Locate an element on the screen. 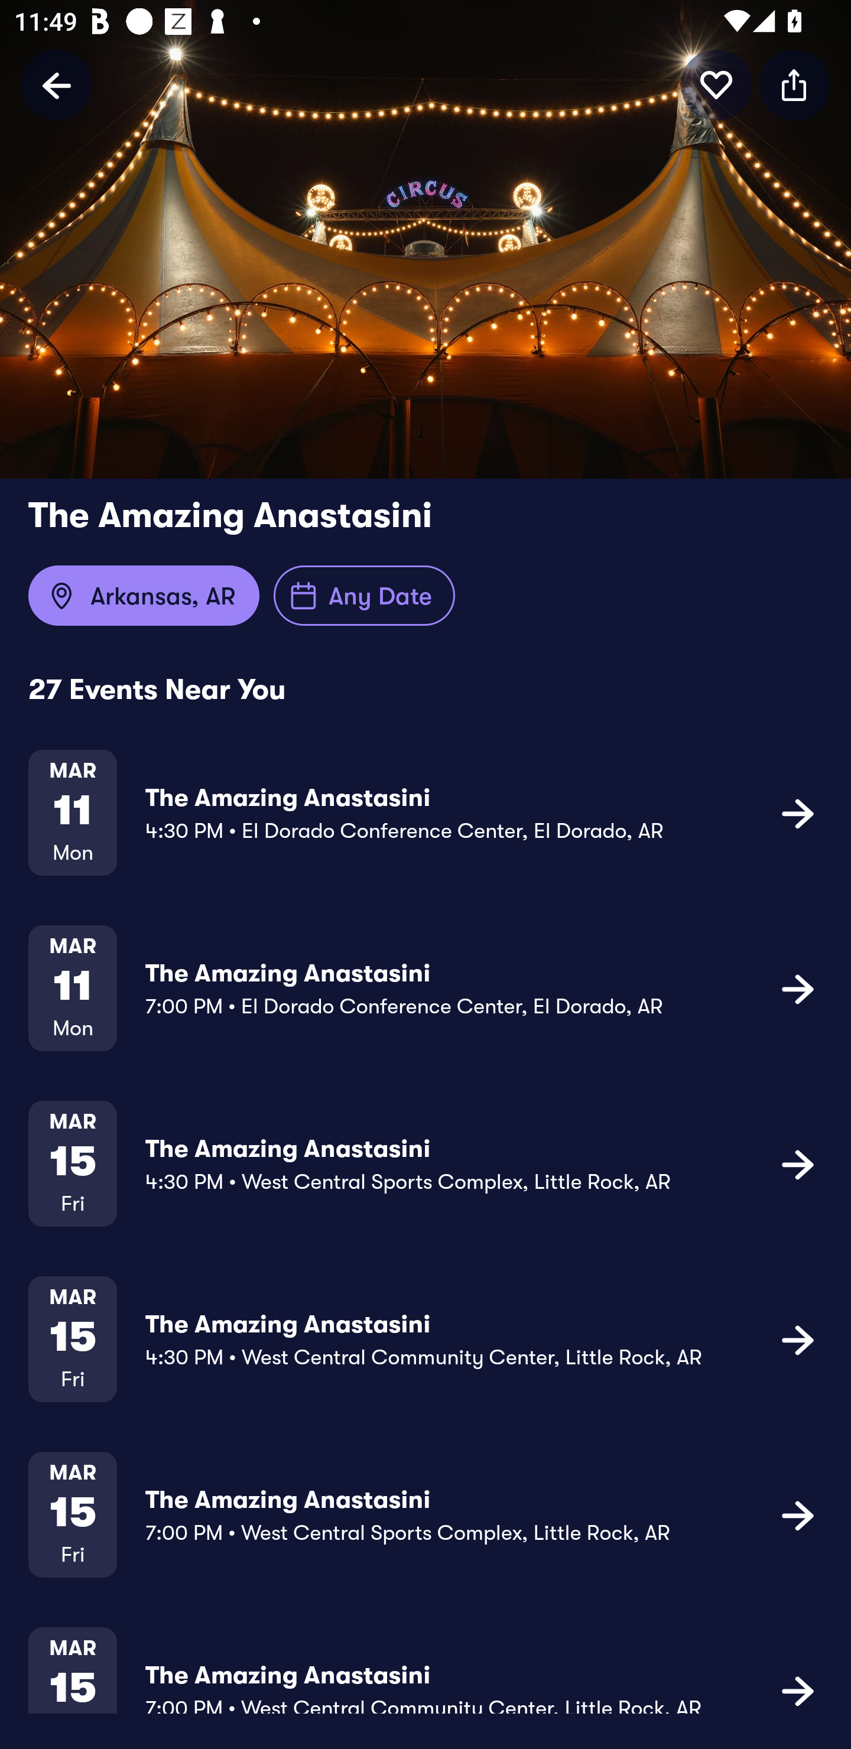  icon button is located at coordinates (798, 1339).